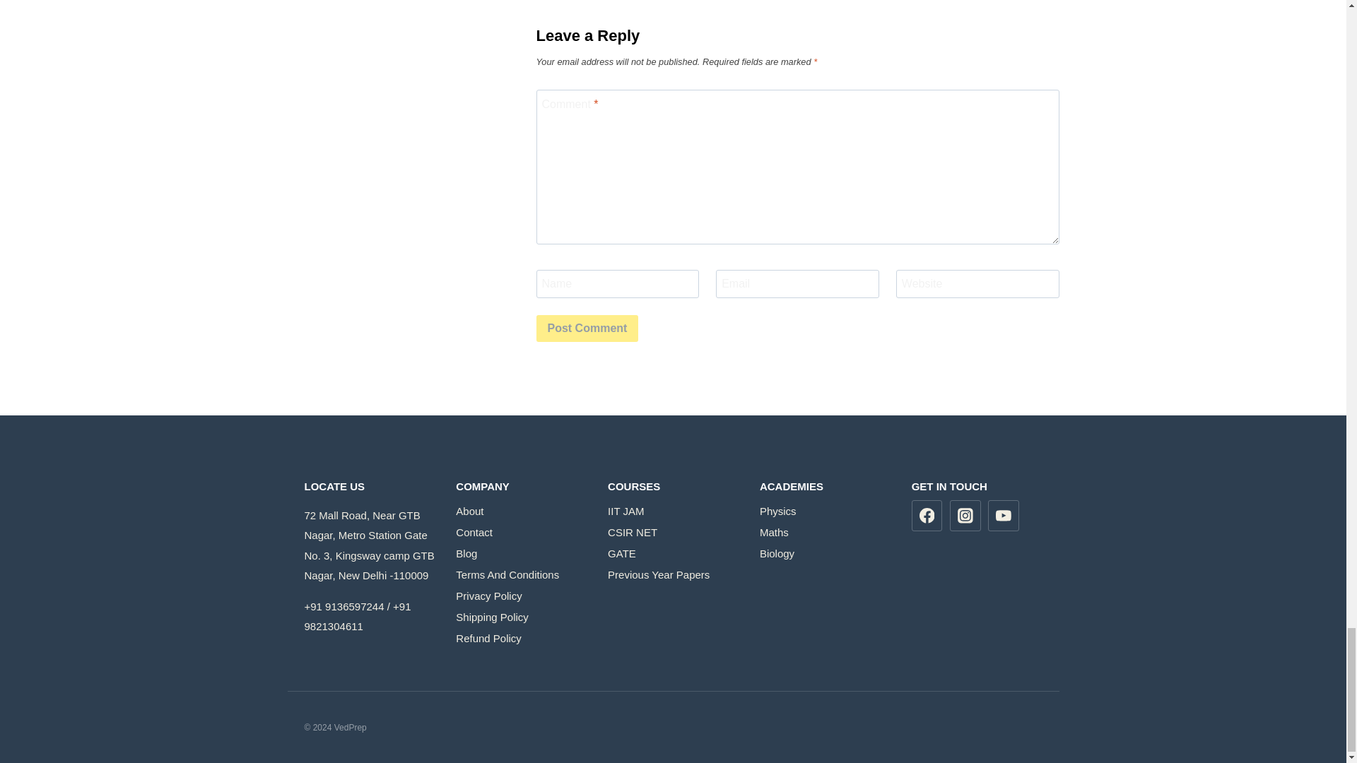 The width and height of the screenshot is (1357, 763). I want to click on Post Comment, so click(587, 328).